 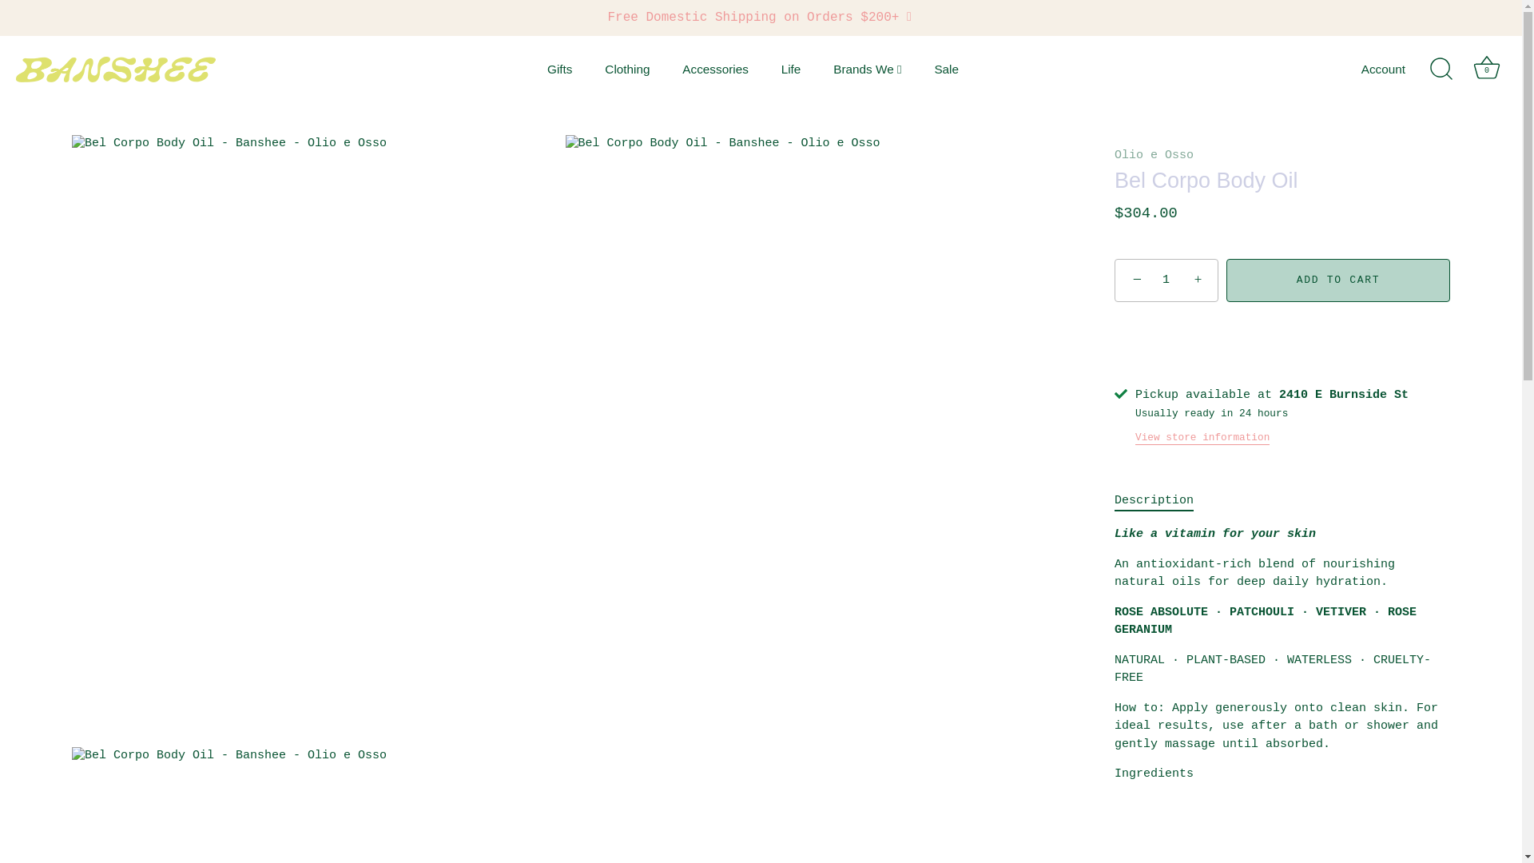 I want to click on Accessories, so click(x=714, y=69).